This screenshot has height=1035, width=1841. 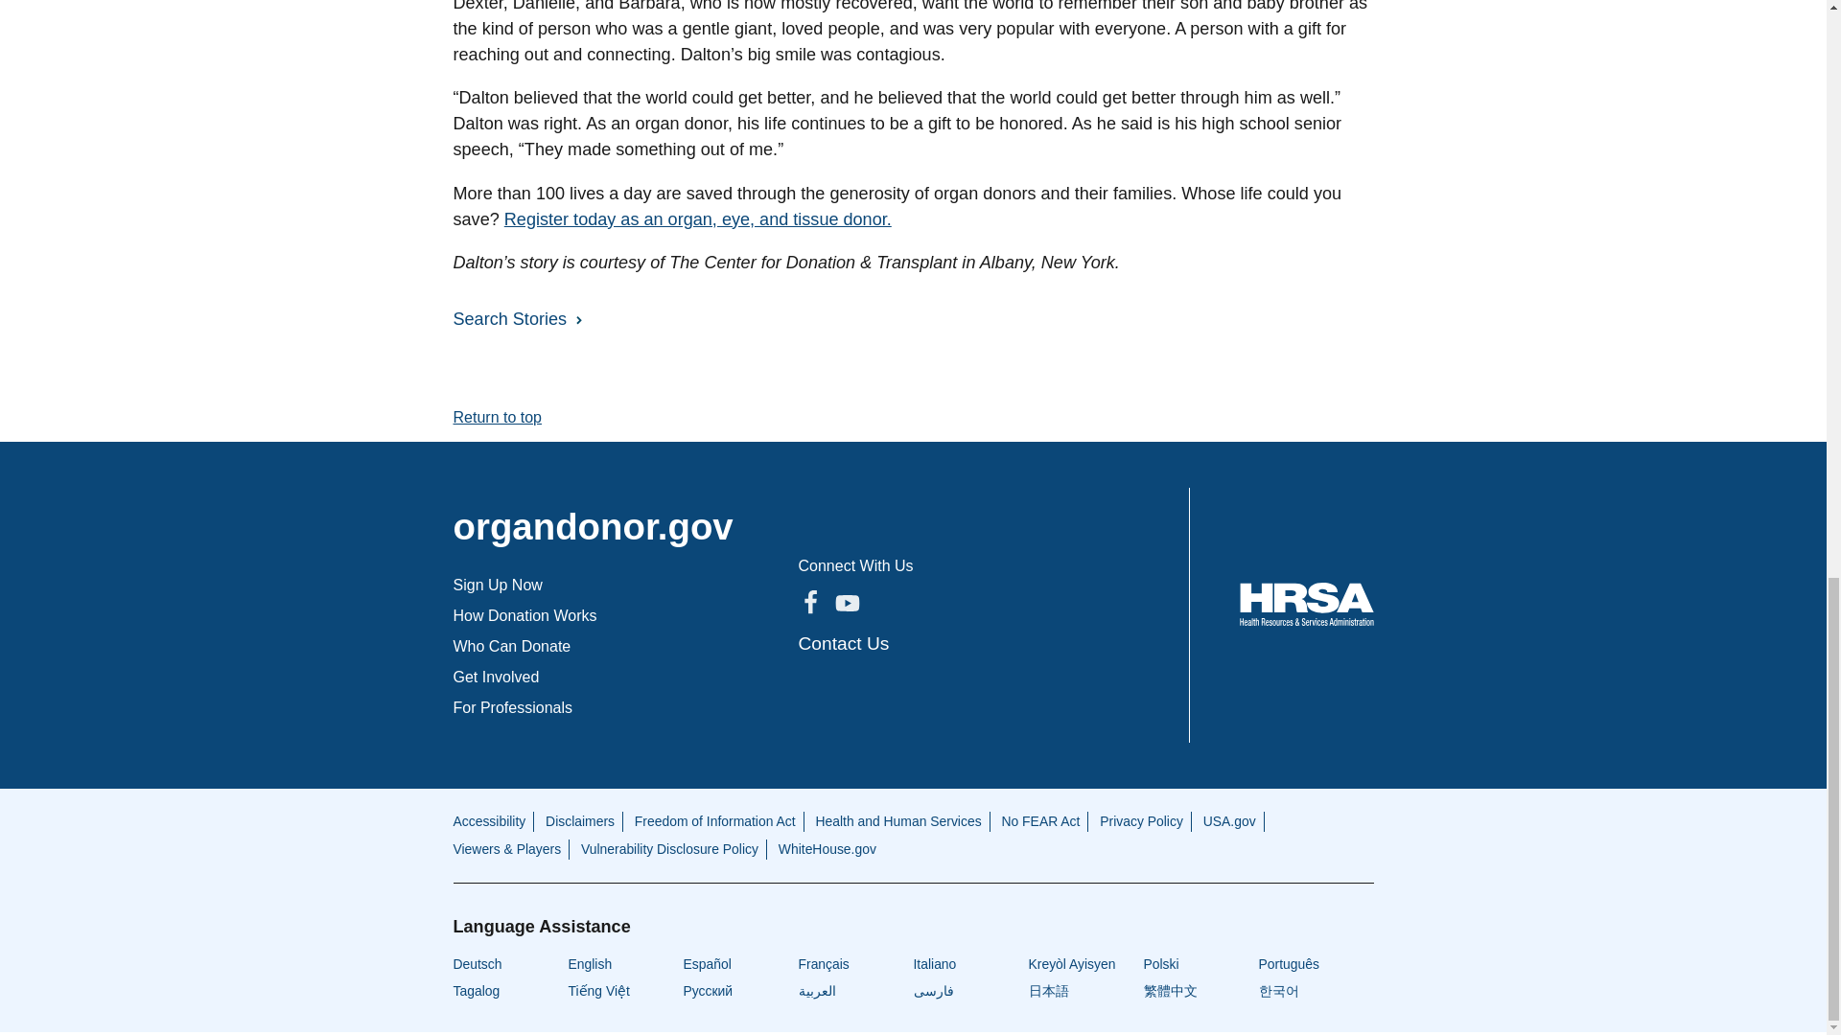 What do you see at coordinates (846, 602) in the screenshot?
I see `YouTube` at bounding box center [846, 602].